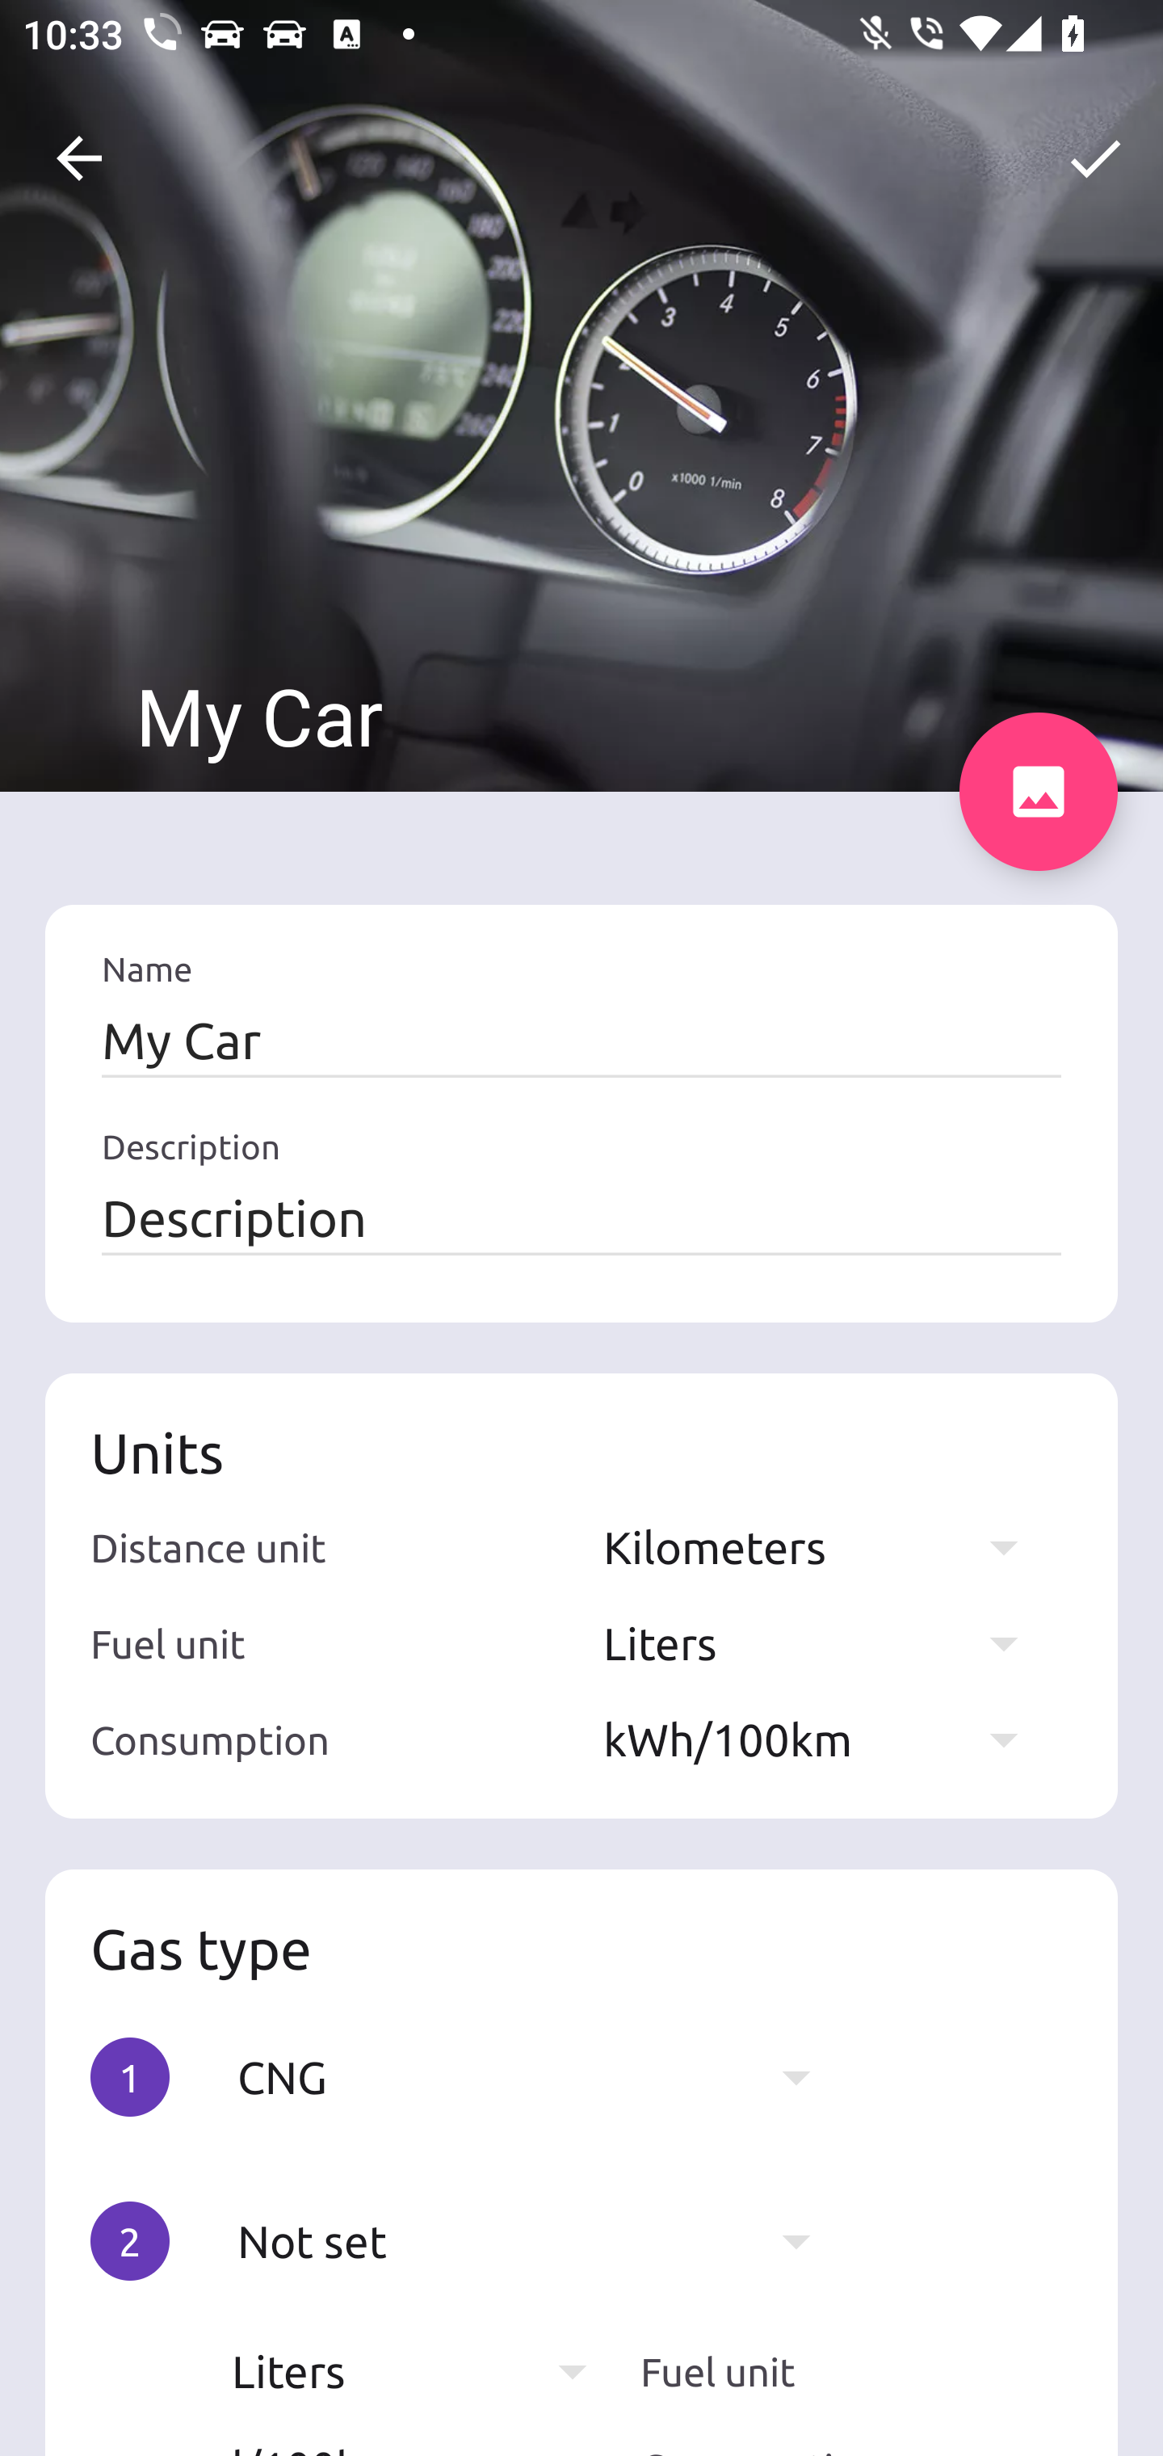  Describe the element at coordinates (540, 2076) in the screenshot. I see `CNG` at that location.